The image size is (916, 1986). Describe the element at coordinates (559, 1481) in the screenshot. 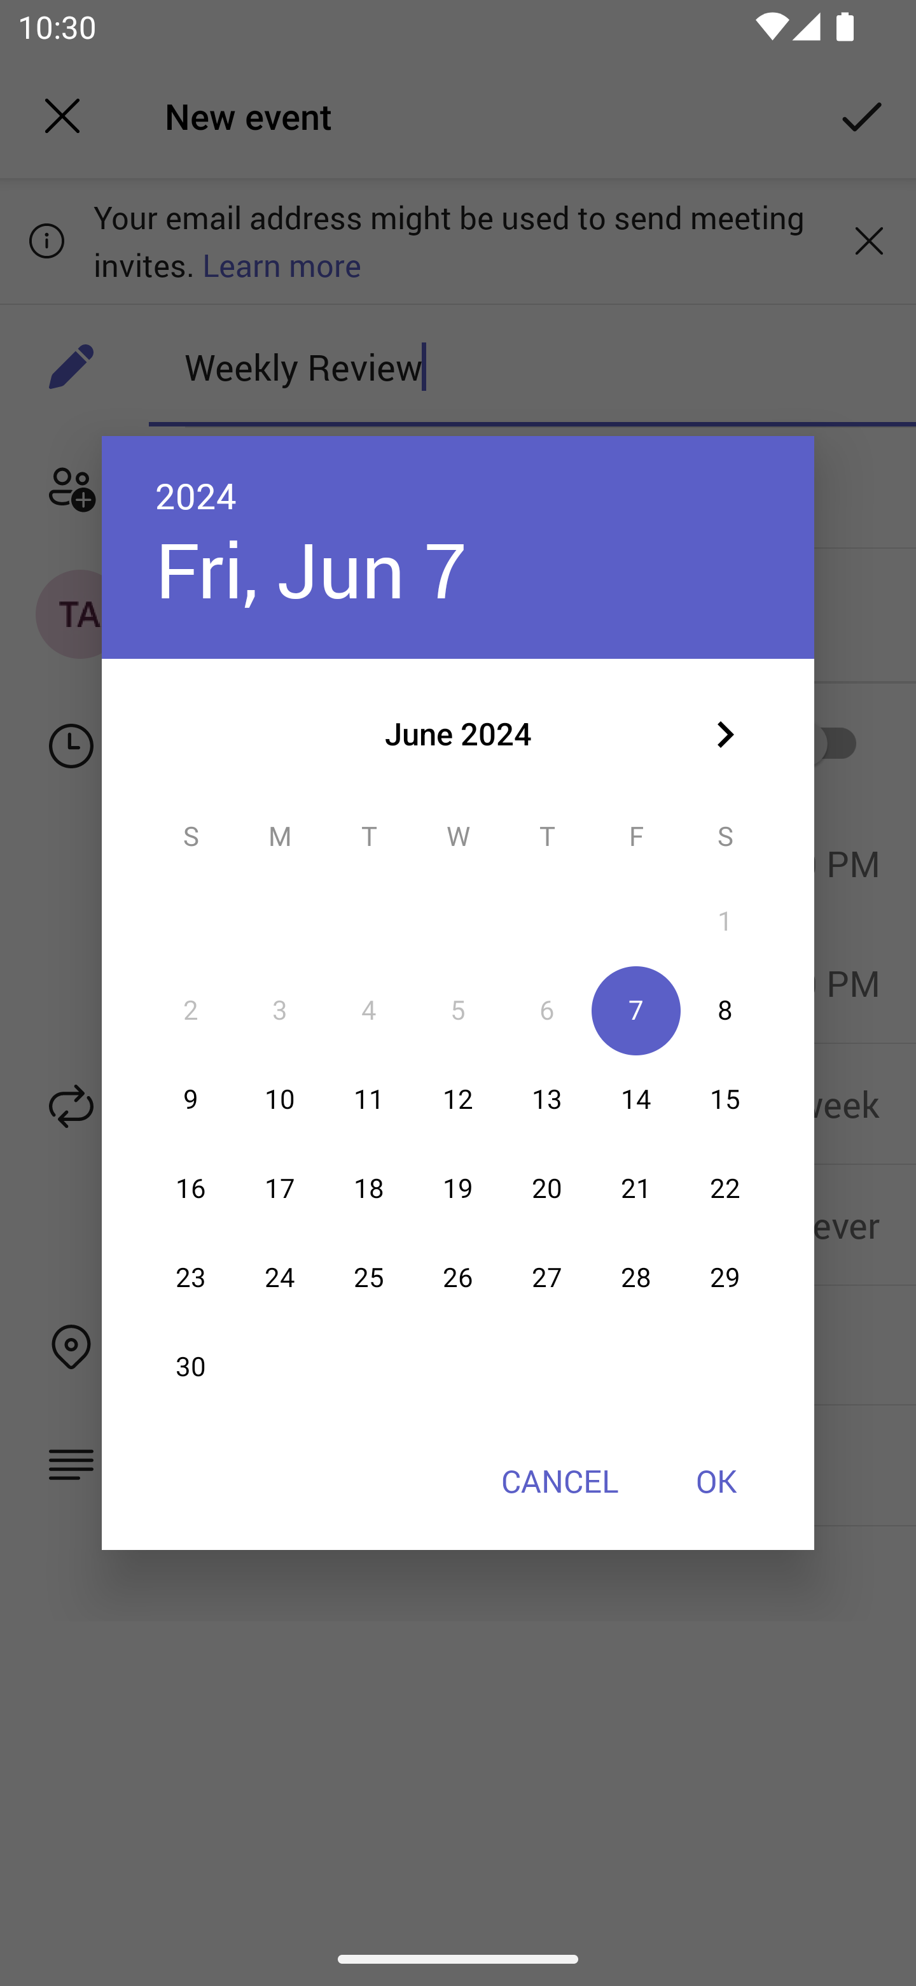

I see `CANCEL` at that location.